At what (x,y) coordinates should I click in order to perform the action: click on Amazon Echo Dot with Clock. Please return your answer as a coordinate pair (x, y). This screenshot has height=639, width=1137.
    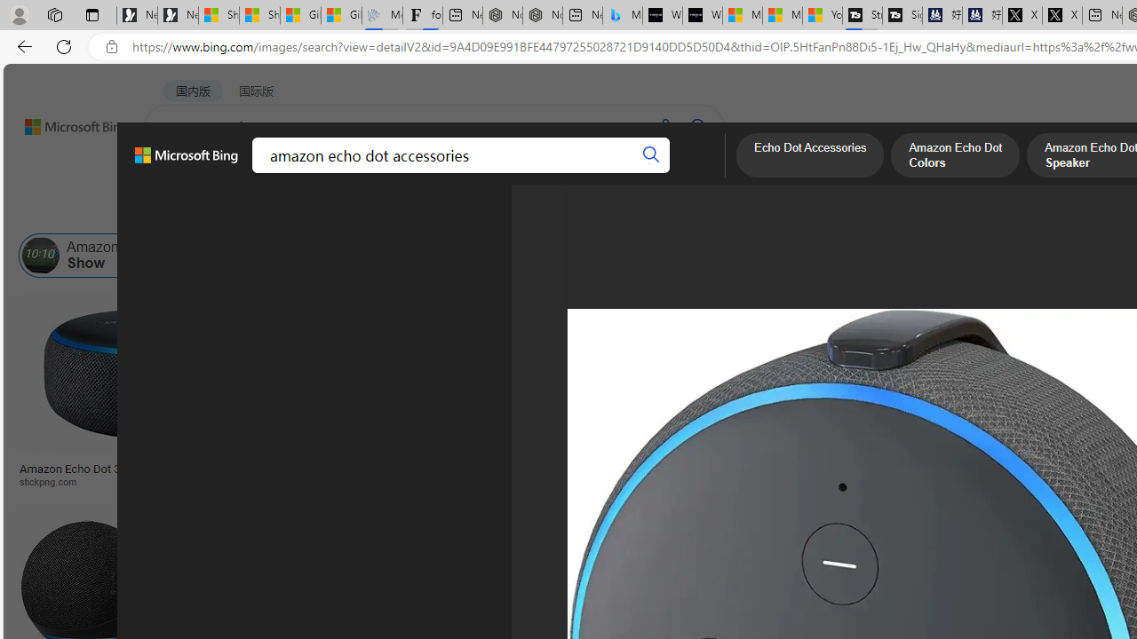
    Looking at the image, I should click on (767, 256).